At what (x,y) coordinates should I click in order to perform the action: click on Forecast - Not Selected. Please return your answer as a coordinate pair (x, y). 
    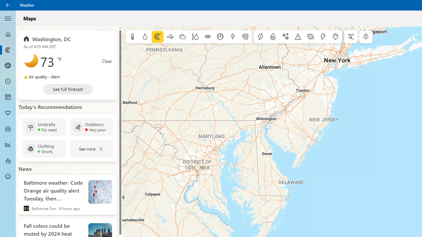
    Looking at the image, I should click on (8, 34).